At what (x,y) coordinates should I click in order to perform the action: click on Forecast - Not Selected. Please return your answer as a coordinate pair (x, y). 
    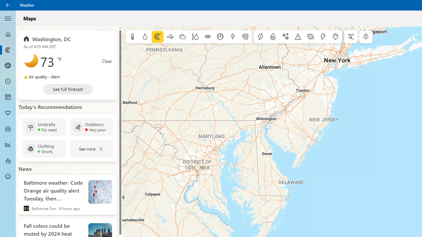
    Looking at the image, I should click on (8, 34).